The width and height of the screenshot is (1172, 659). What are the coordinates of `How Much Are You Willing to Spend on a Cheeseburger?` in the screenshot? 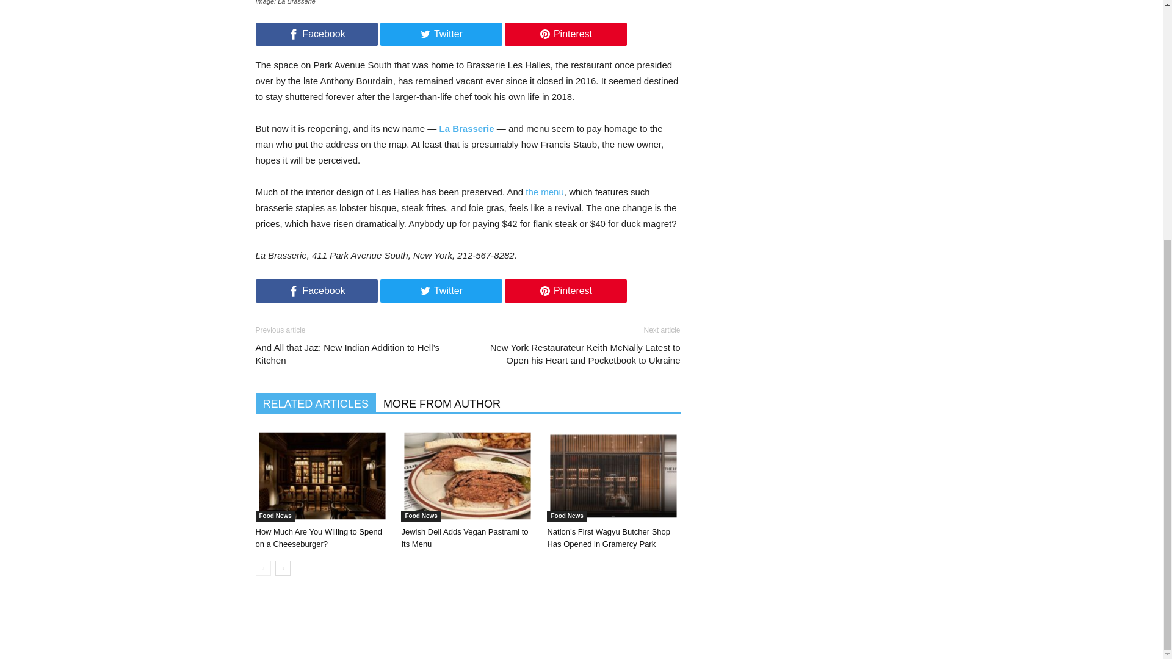 It's located at (321, 476).